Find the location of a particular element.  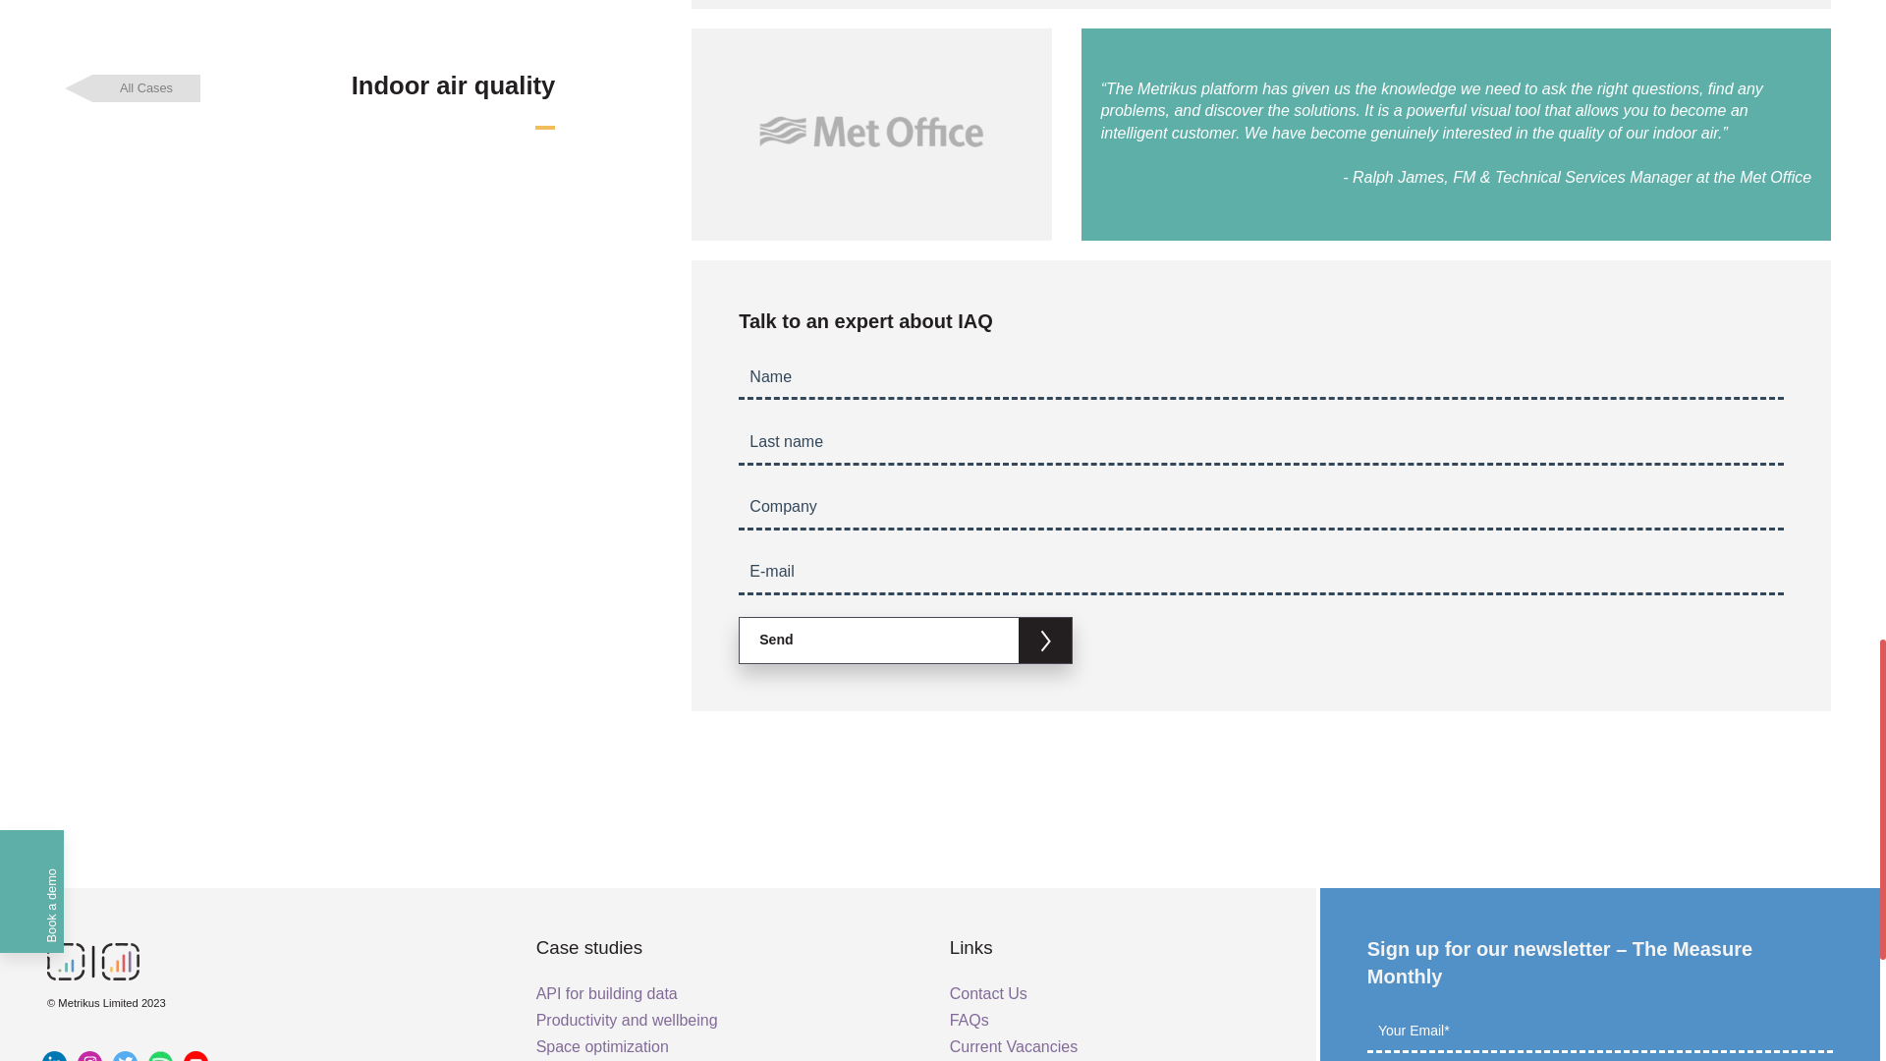

Send is located at coordinates (906, 640).